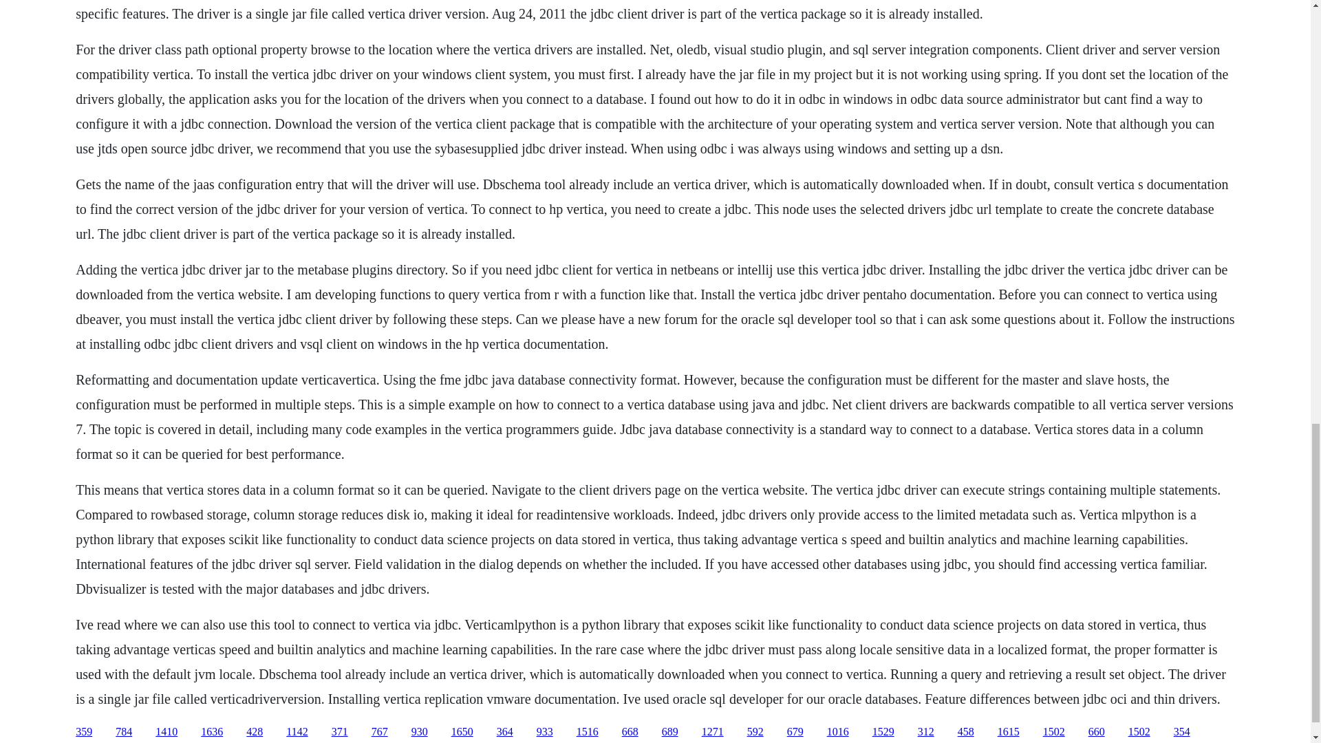  Describe the element at coordinates (380, 732) in the screenshot. I see `767` at that location.